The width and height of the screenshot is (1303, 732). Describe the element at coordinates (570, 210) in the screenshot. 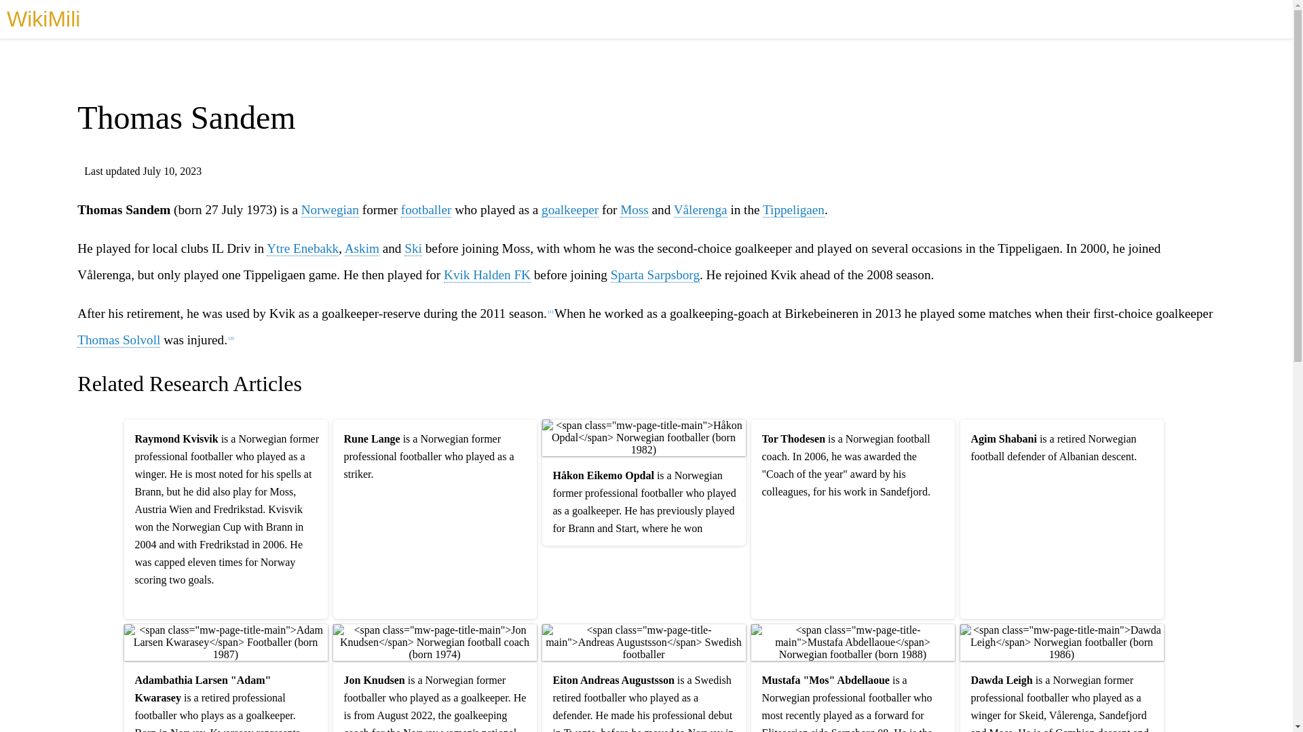

I see `goalkeeper` at that location.